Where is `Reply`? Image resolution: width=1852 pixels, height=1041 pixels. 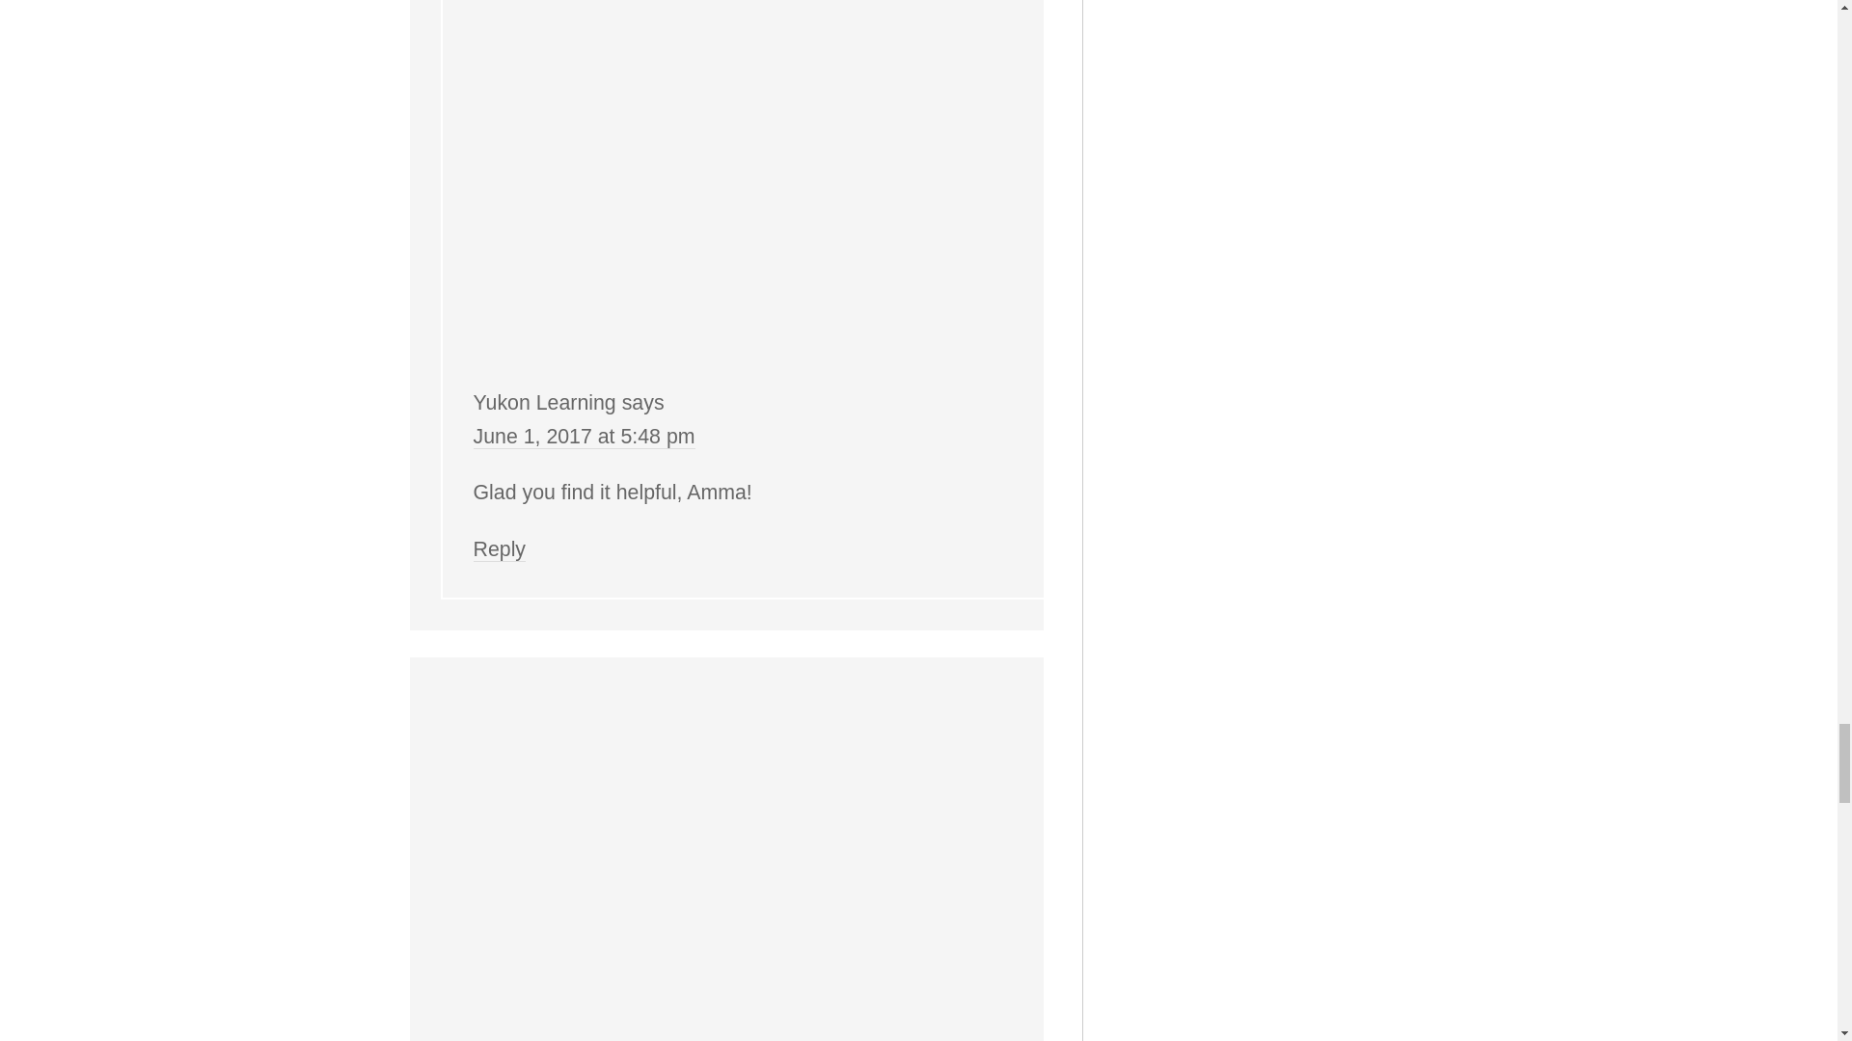
Reply is located at coordinates (499, 549).